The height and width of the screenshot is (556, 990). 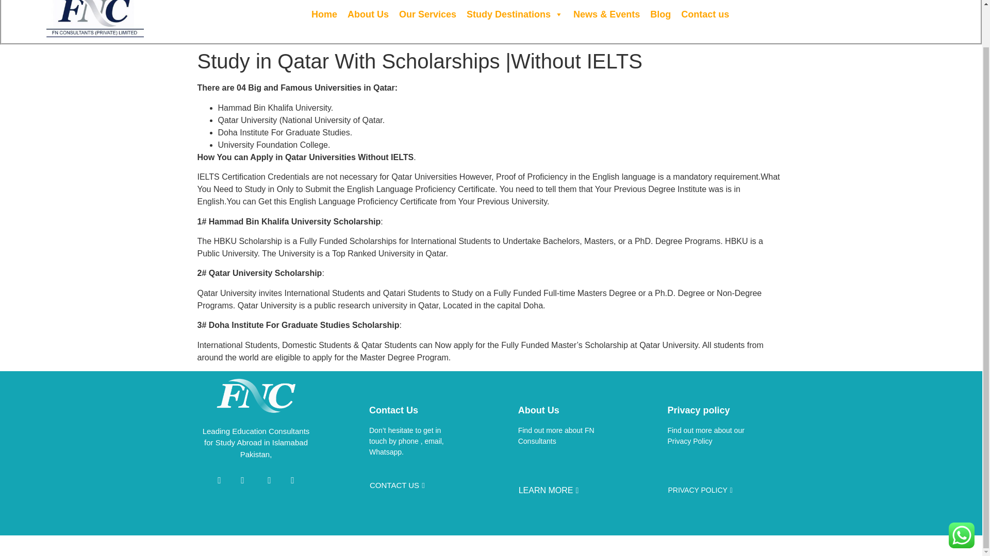 What do you see at coordinates (705, 14) in the screenshot?
I see `Contact us` at bounding box center [705, 14].